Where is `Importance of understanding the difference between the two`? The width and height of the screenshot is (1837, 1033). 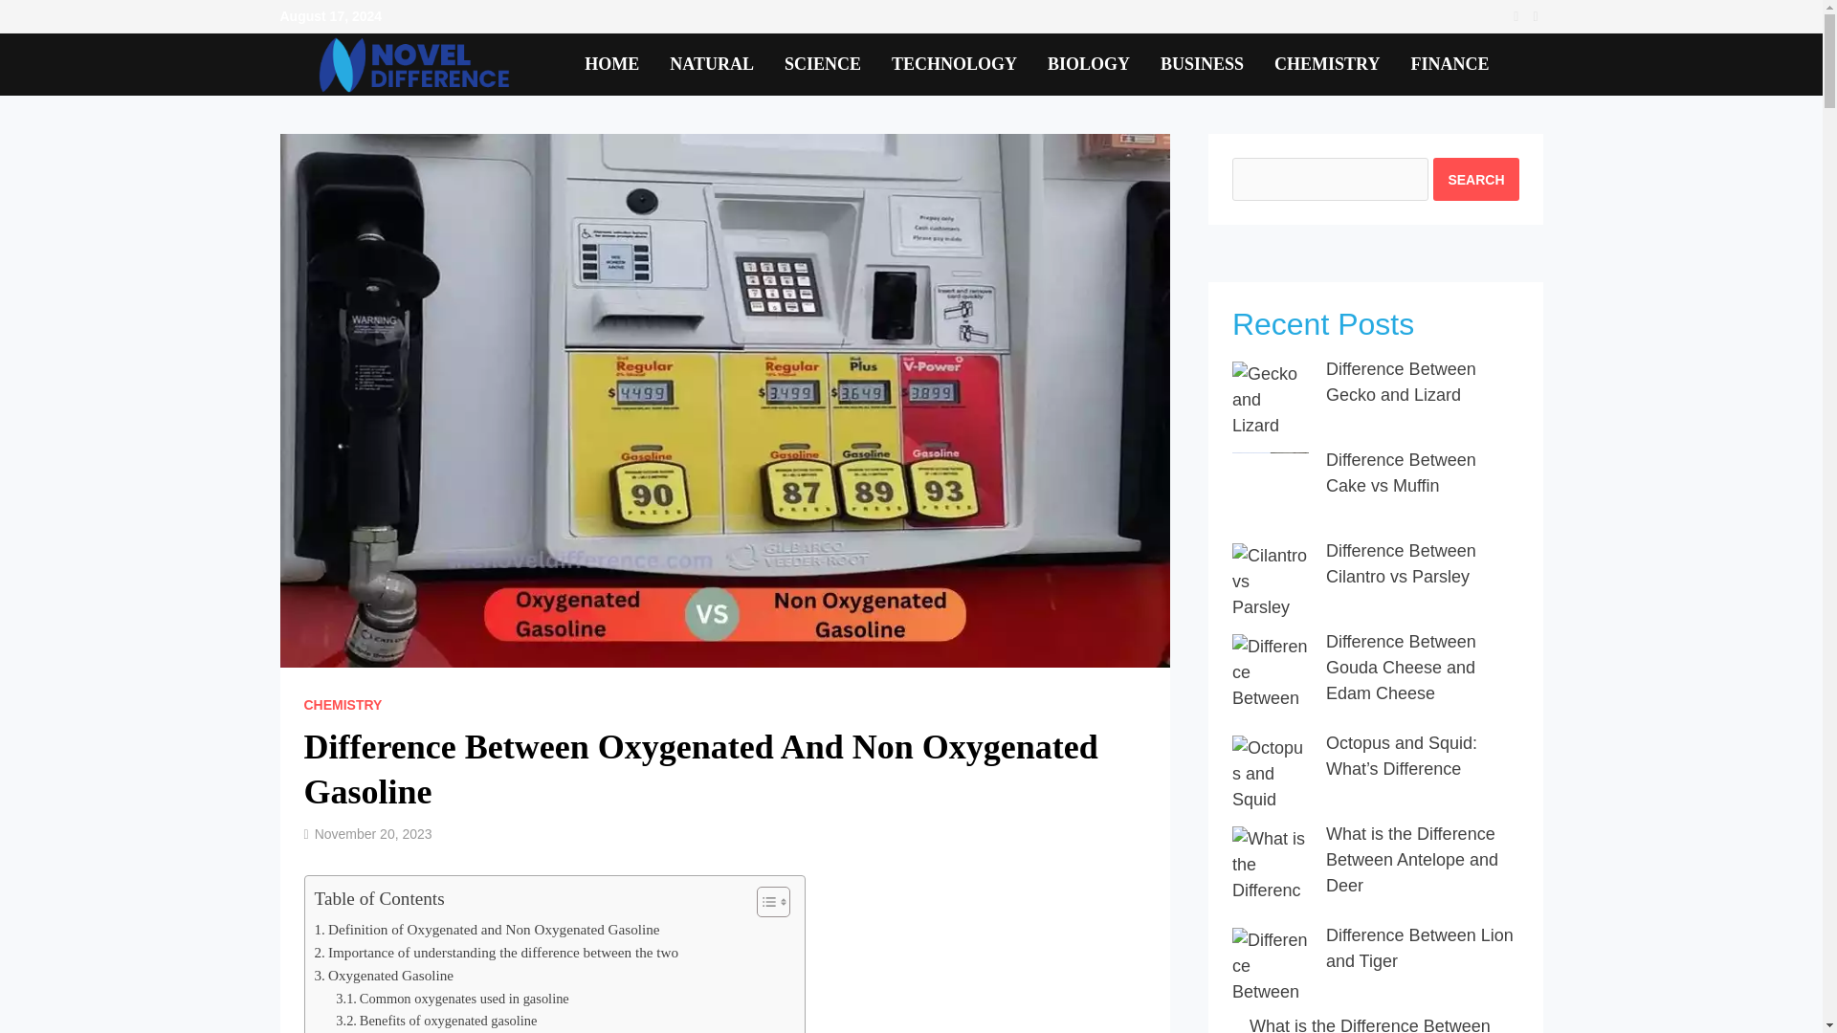 Importance of understanding the difference between the two is located at coordinates (496, 952).